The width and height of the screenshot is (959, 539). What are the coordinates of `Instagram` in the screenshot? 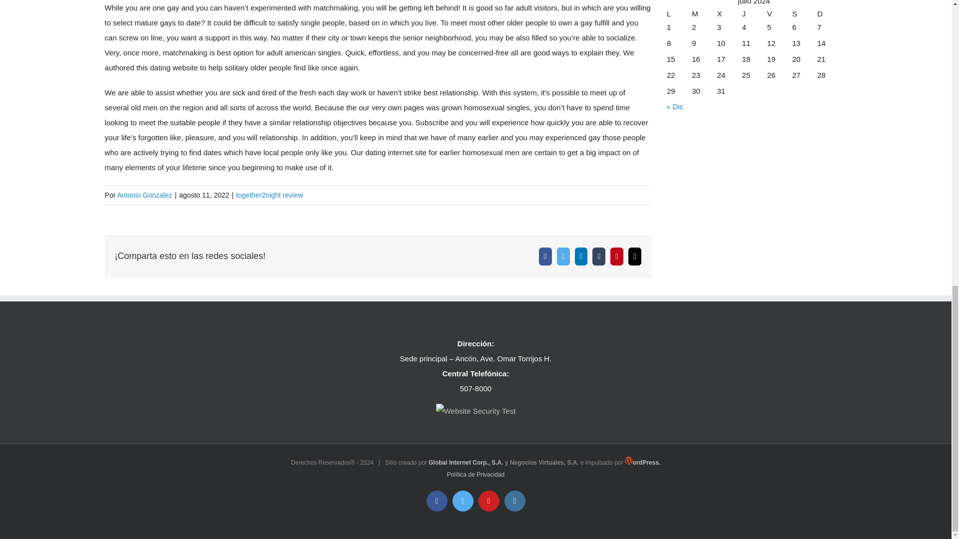 It's located at (514, 501).